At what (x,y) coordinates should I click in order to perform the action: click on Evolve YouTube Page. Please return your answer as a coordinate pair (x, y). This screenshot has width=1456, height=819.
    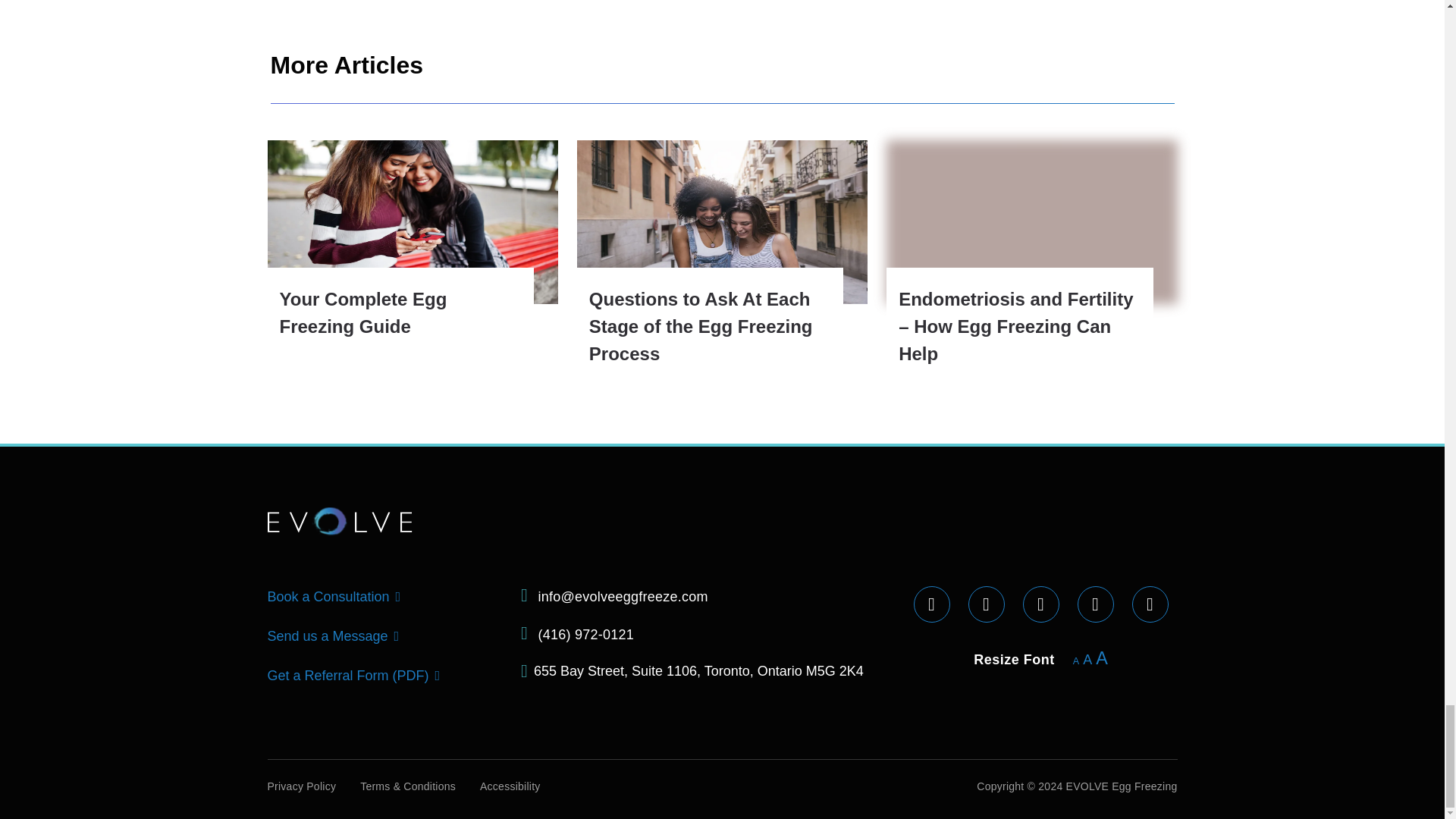
    Looking at the image, I should click on (1095, 604).